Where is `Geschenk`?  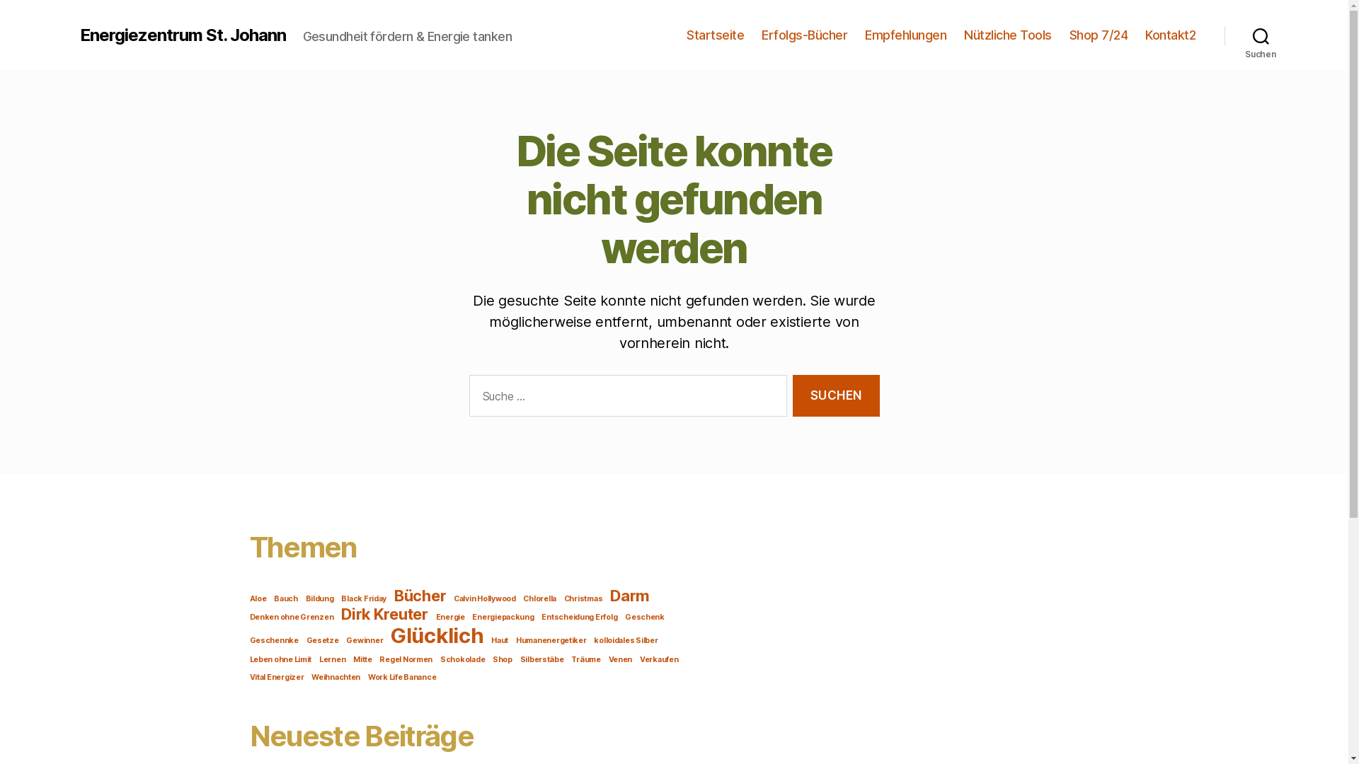 Geschenk is located at coordinates (645, 617).